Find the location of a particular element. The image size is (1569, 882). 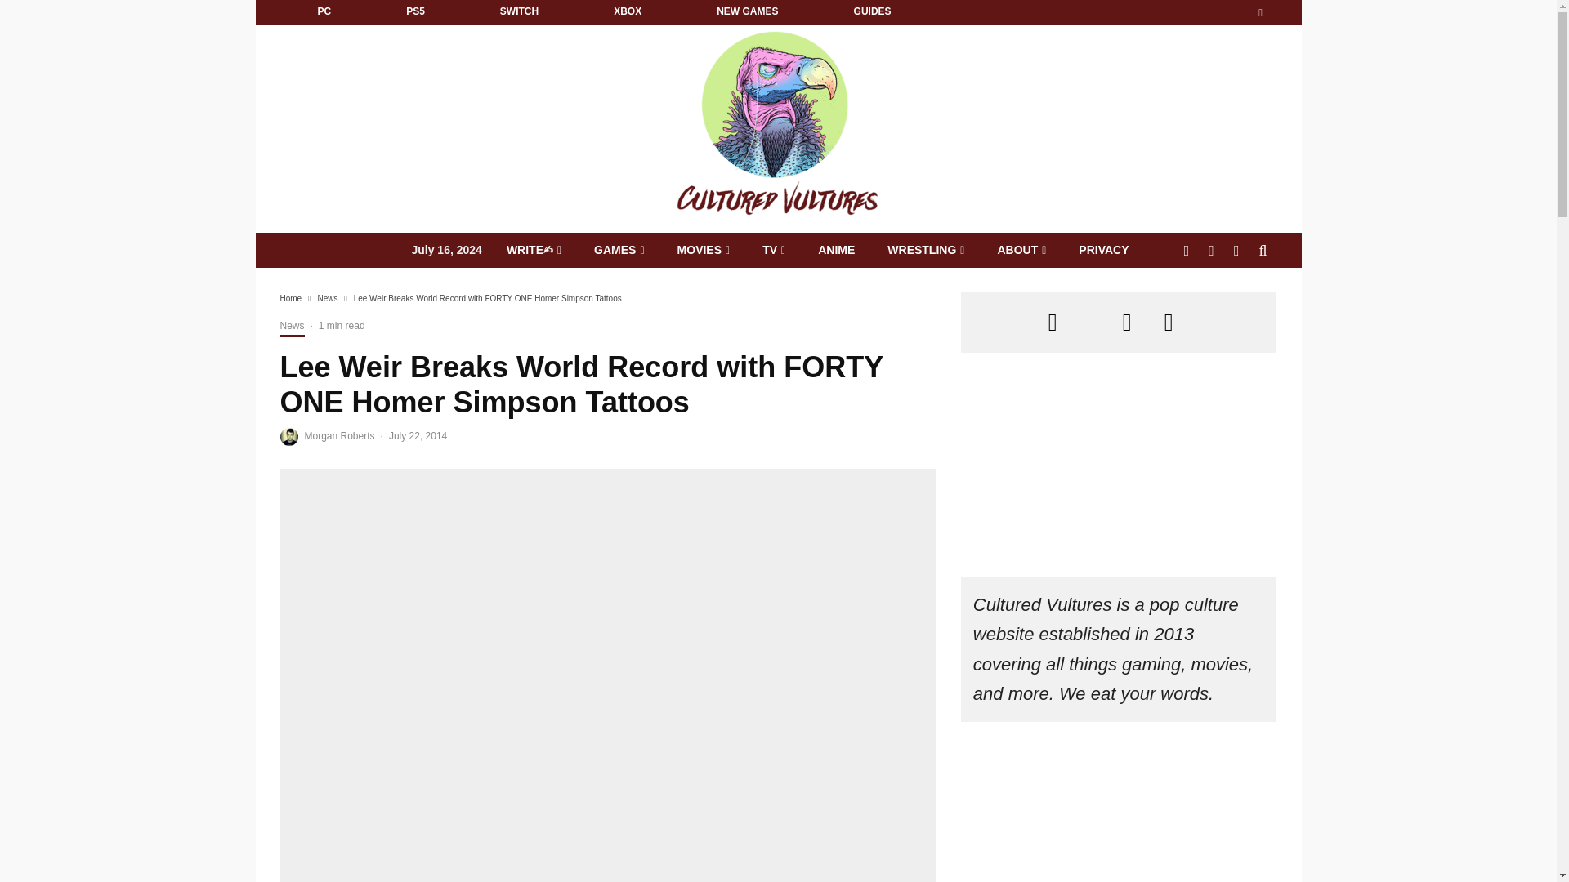

XBOX is located at coordinates (628, 12).